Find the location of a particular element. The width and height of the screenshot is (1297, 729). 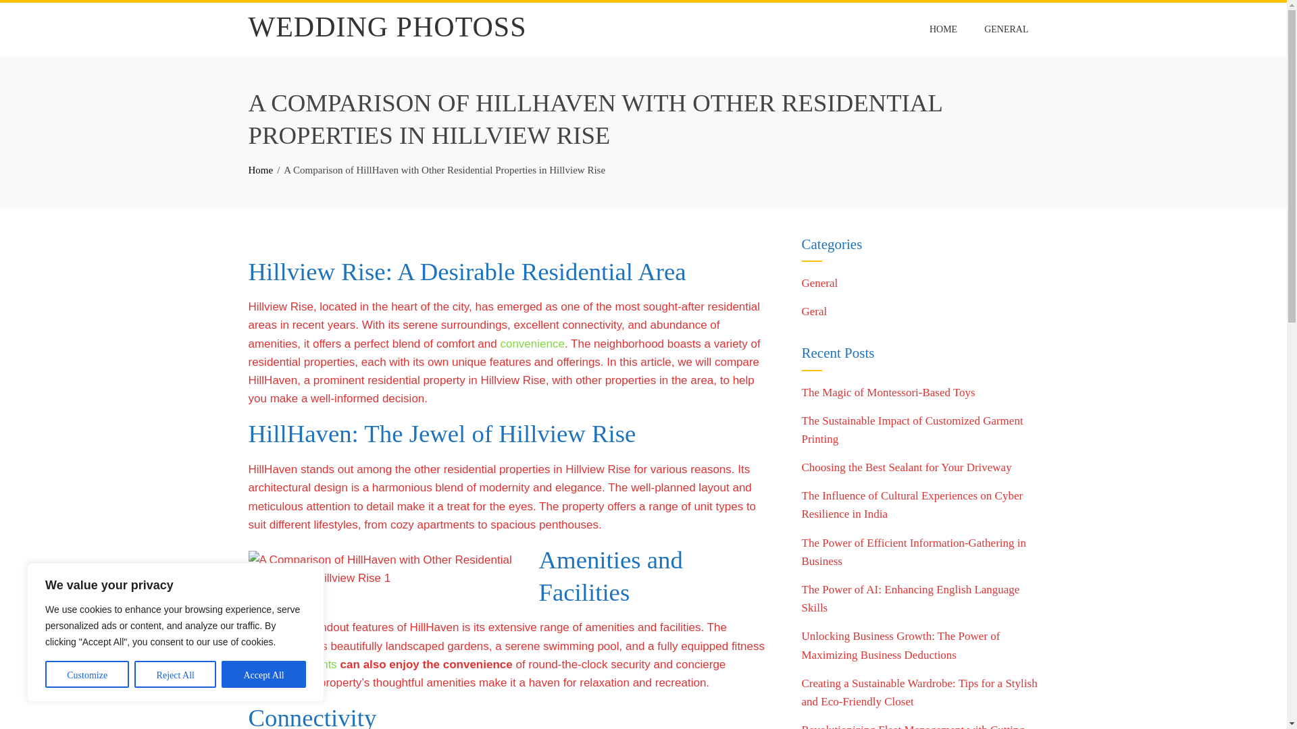

Reject All is located at coordinates (176, 674).